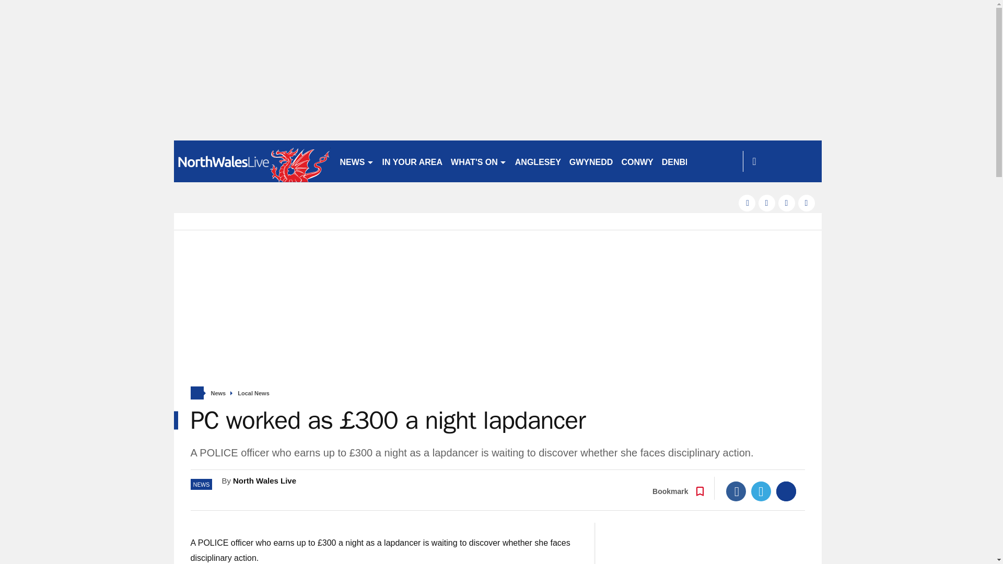 The image size is (1003, 564). What do you see at coordinates (767, 203) in the screenshot?
I see `twitter` at bounding box center [767, 203].